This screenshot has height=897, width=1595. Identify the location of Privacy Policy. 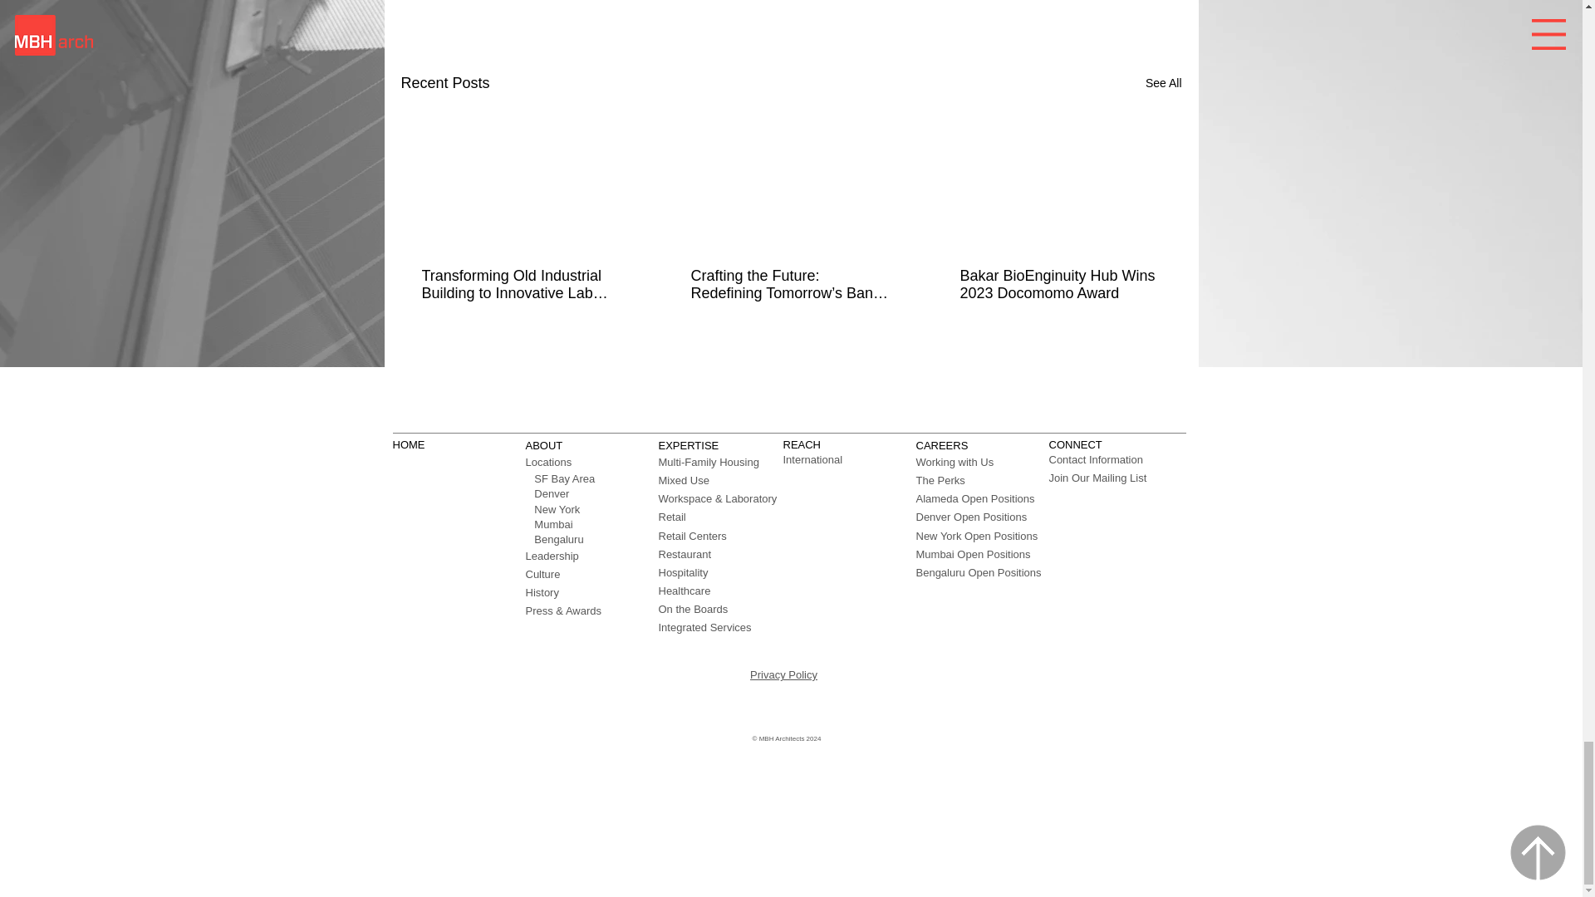
(783, 674).